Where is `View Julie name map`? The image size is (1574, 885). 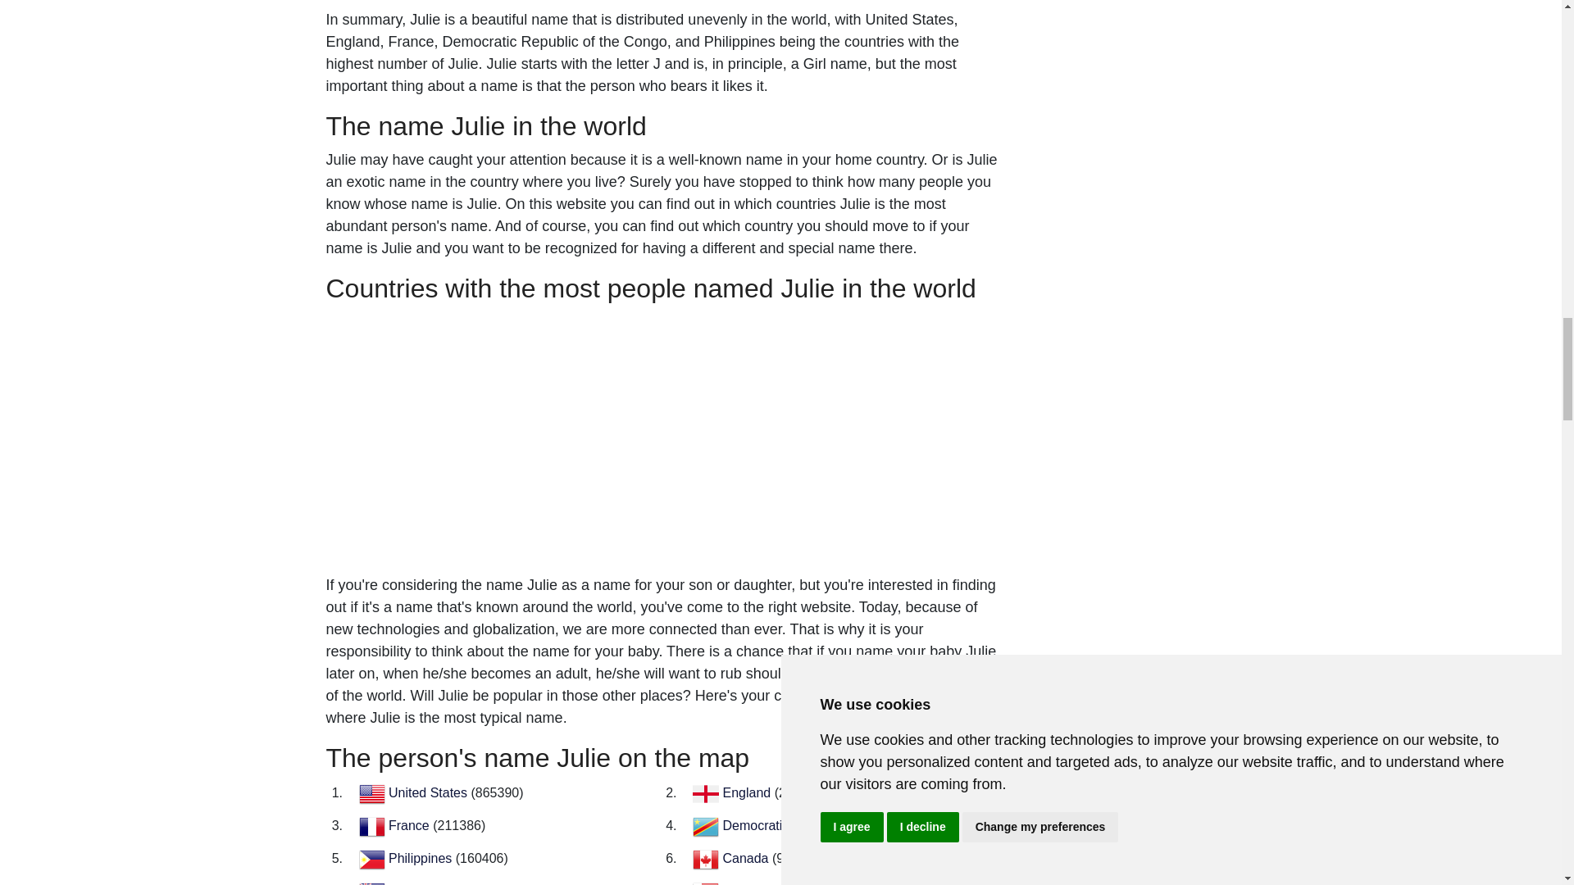
View Julie name map is located at coordinates (664, 556).